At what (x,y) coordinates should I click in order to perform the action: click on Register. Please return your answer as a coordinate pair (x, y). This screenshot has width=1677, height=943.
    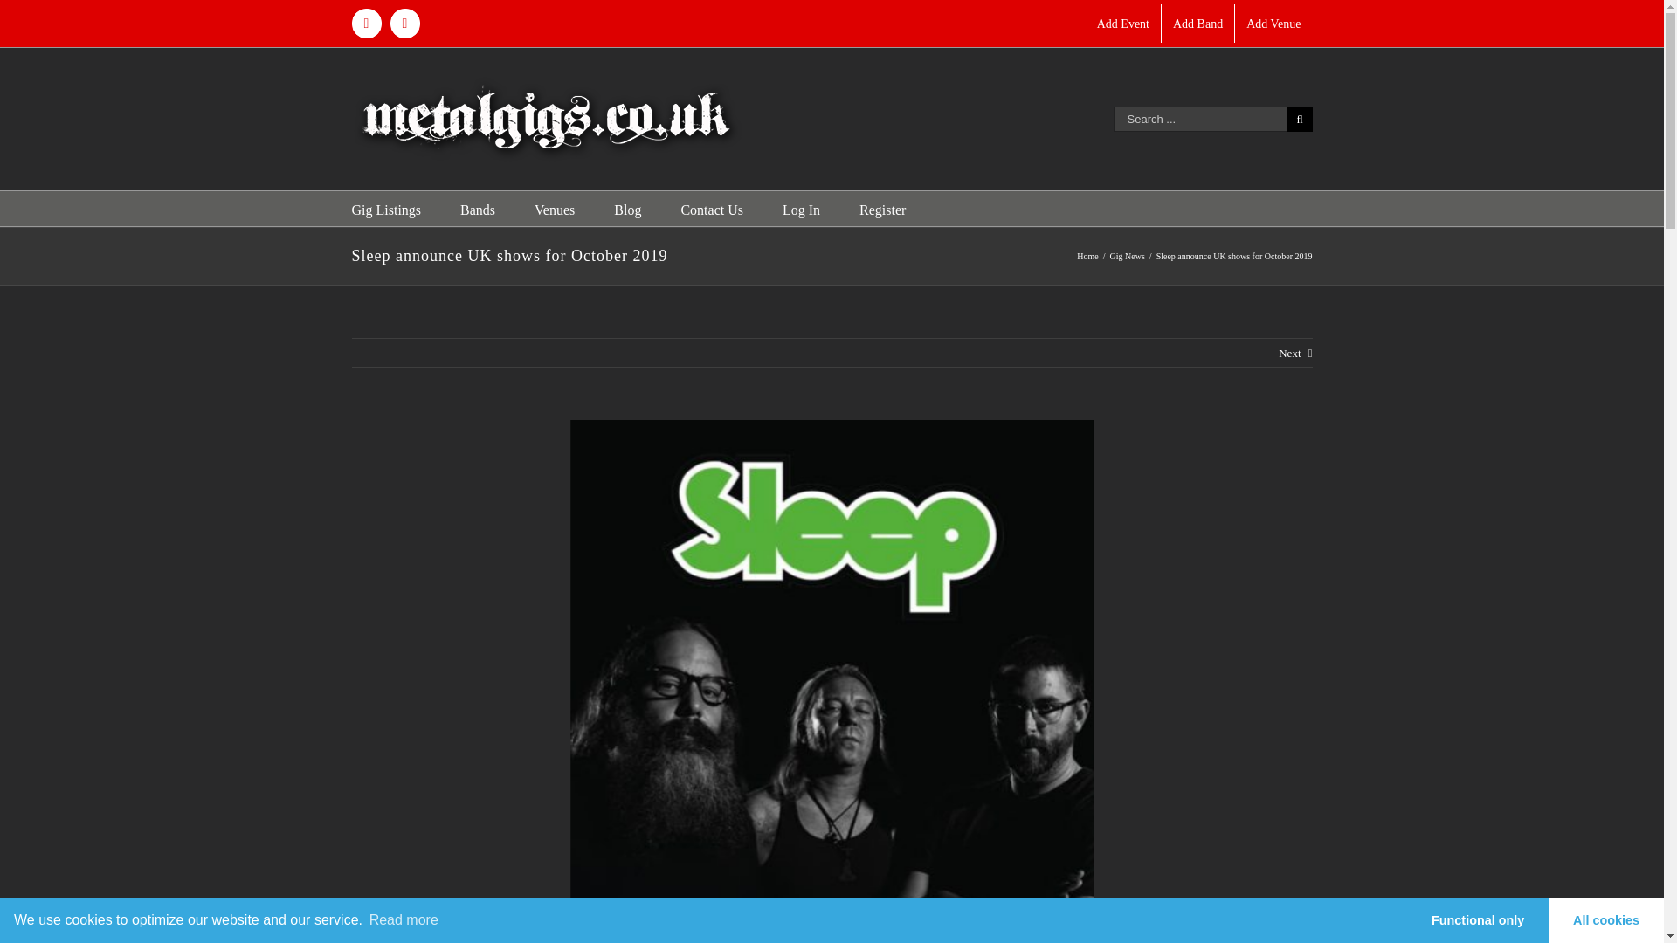
    Looking at the image, I should click on (882, 209).